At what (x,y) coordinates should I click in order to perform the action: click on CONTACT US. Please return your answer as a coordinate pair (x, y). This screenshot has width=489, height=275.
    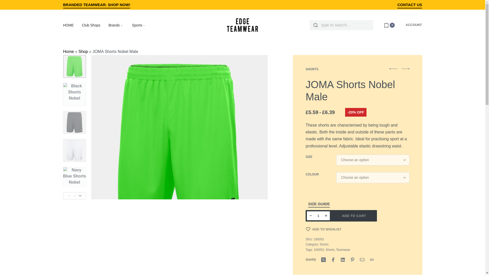
    Looking at the image, I should click on (410, 6).